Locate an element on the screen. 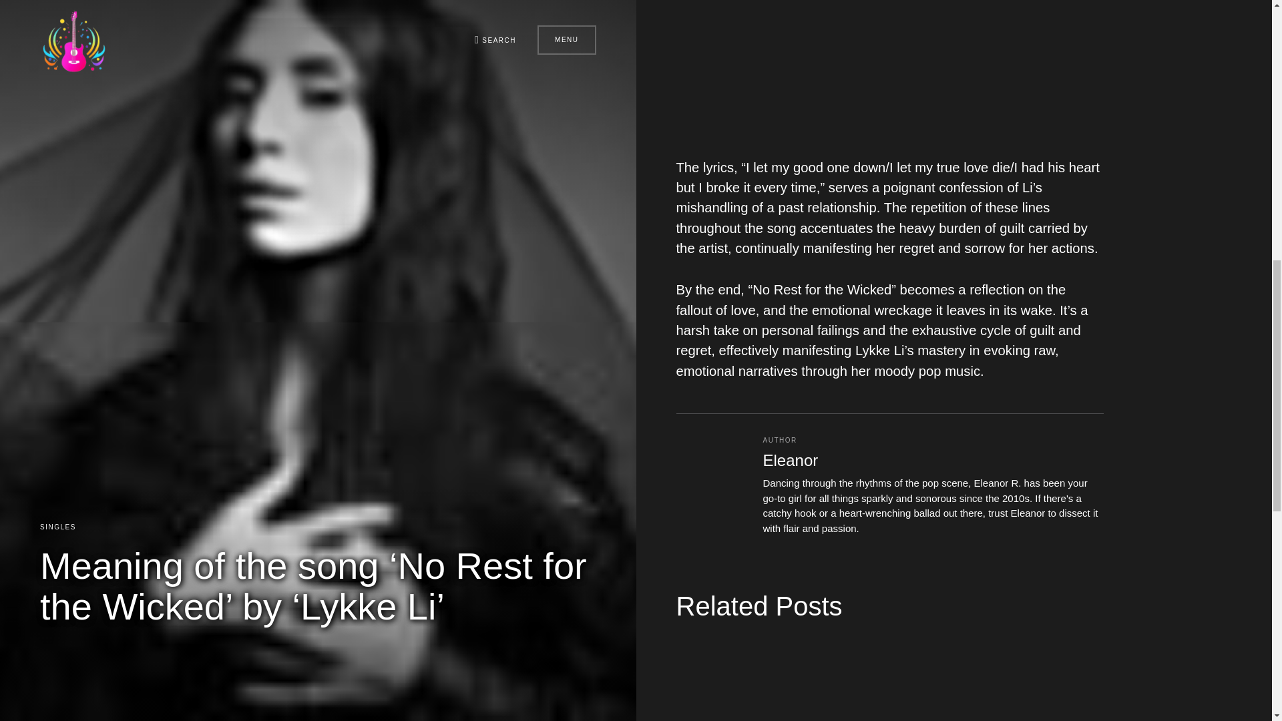  Eleanor is located at coordinates (790, 461).